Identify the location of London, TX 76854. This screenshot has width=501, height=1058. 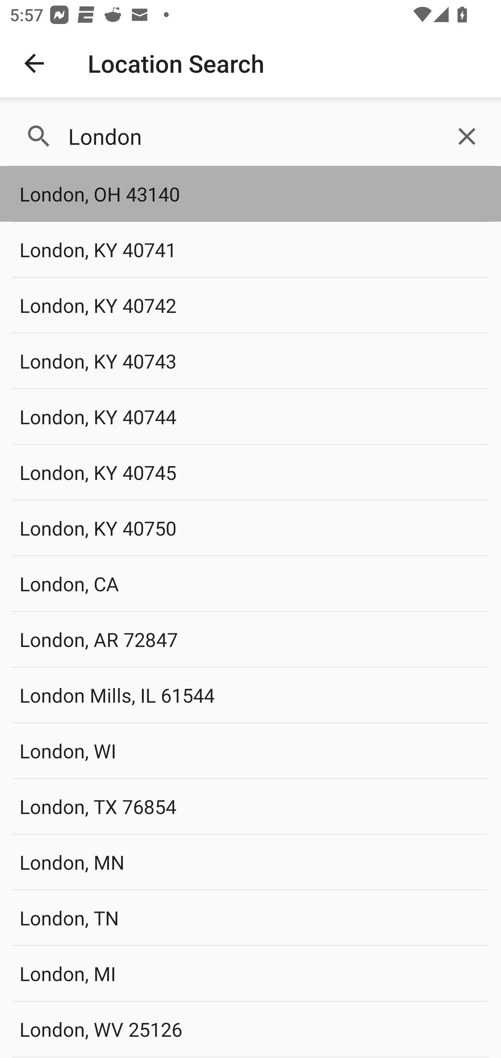
(250, 806).